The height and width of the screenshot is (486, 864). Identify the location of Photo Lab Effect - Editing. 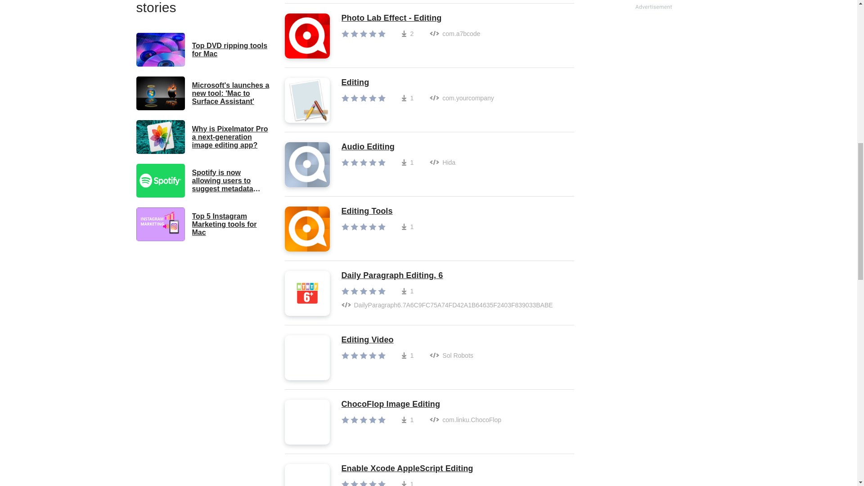
(410, 18).